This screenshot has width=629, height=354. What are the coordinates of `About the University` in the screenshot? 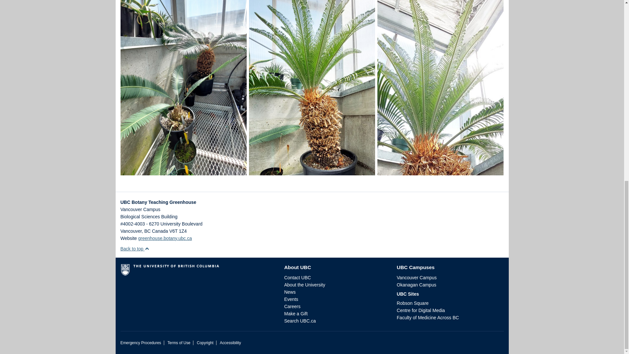 It's located at (305, 285).